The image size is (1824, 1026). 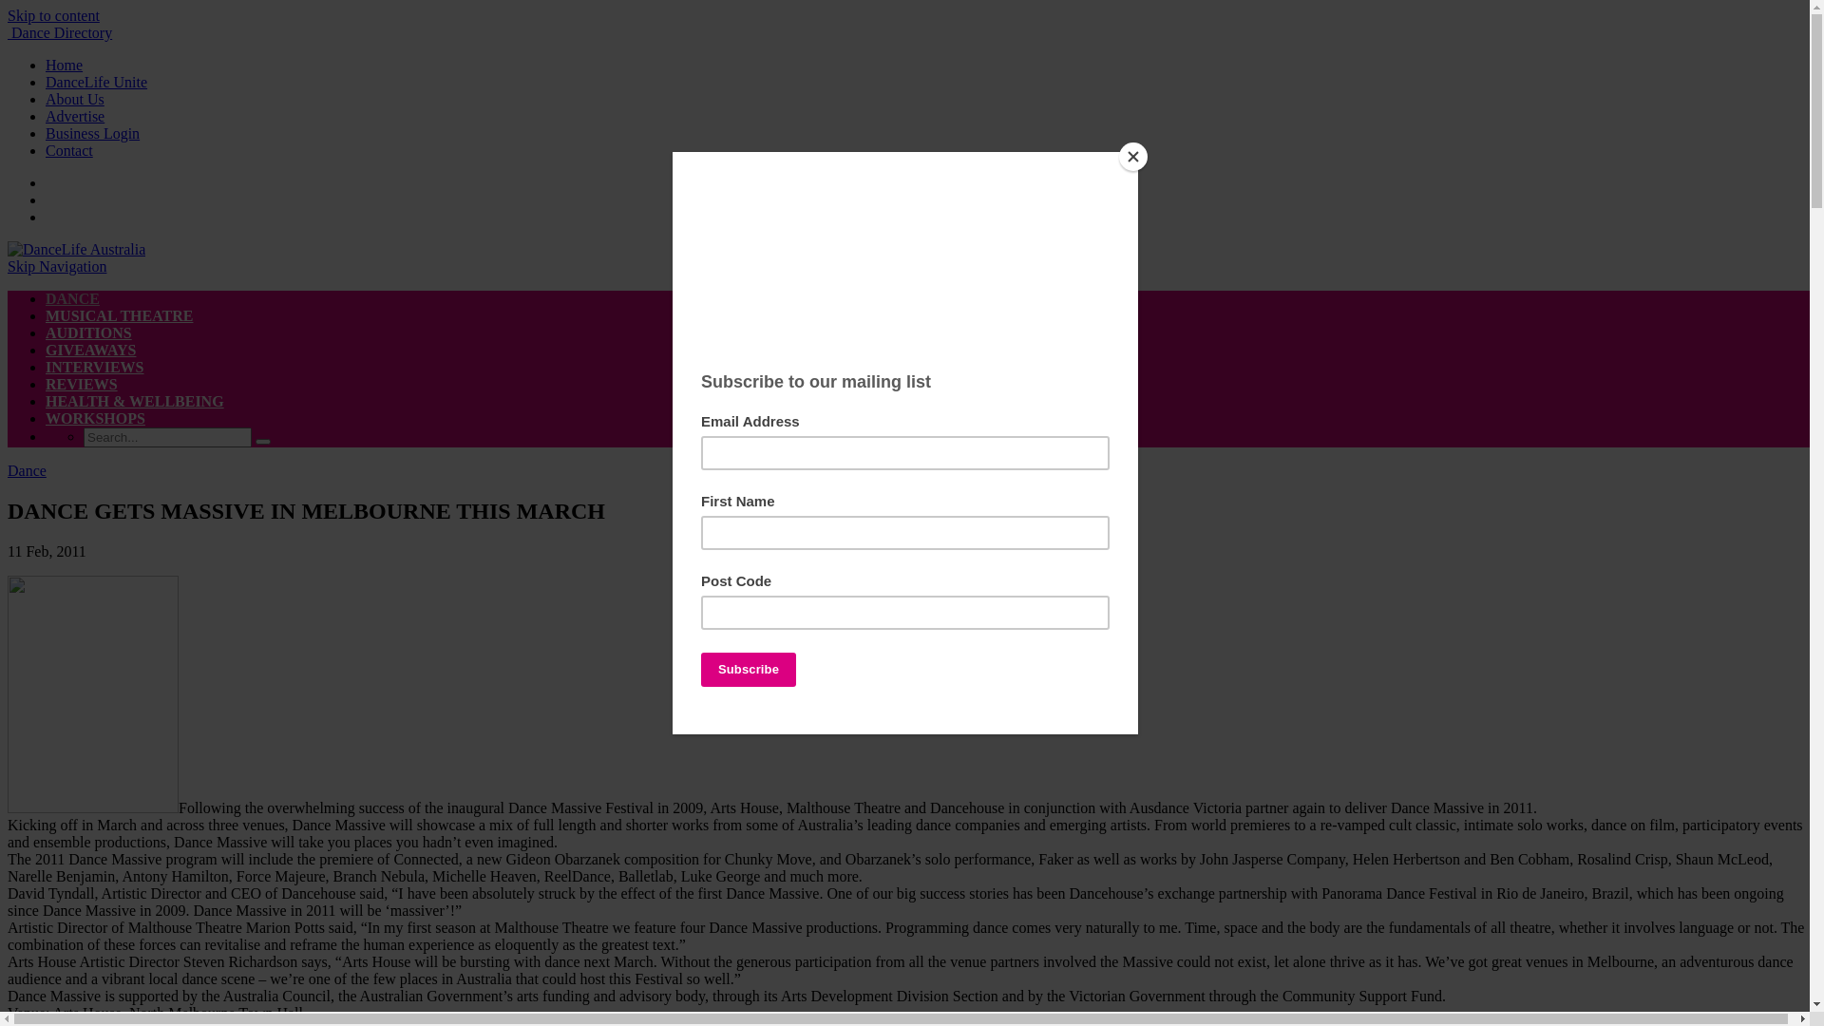 I want to click on AUDITIONS, so click(x=89, y=332).